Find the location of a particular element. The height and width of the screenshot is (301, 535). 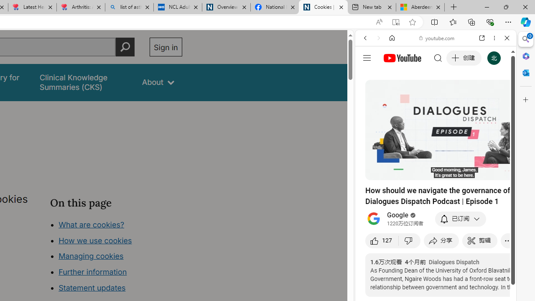

Enter Immersive Reader (F9) is located at coordinates (395, 22).